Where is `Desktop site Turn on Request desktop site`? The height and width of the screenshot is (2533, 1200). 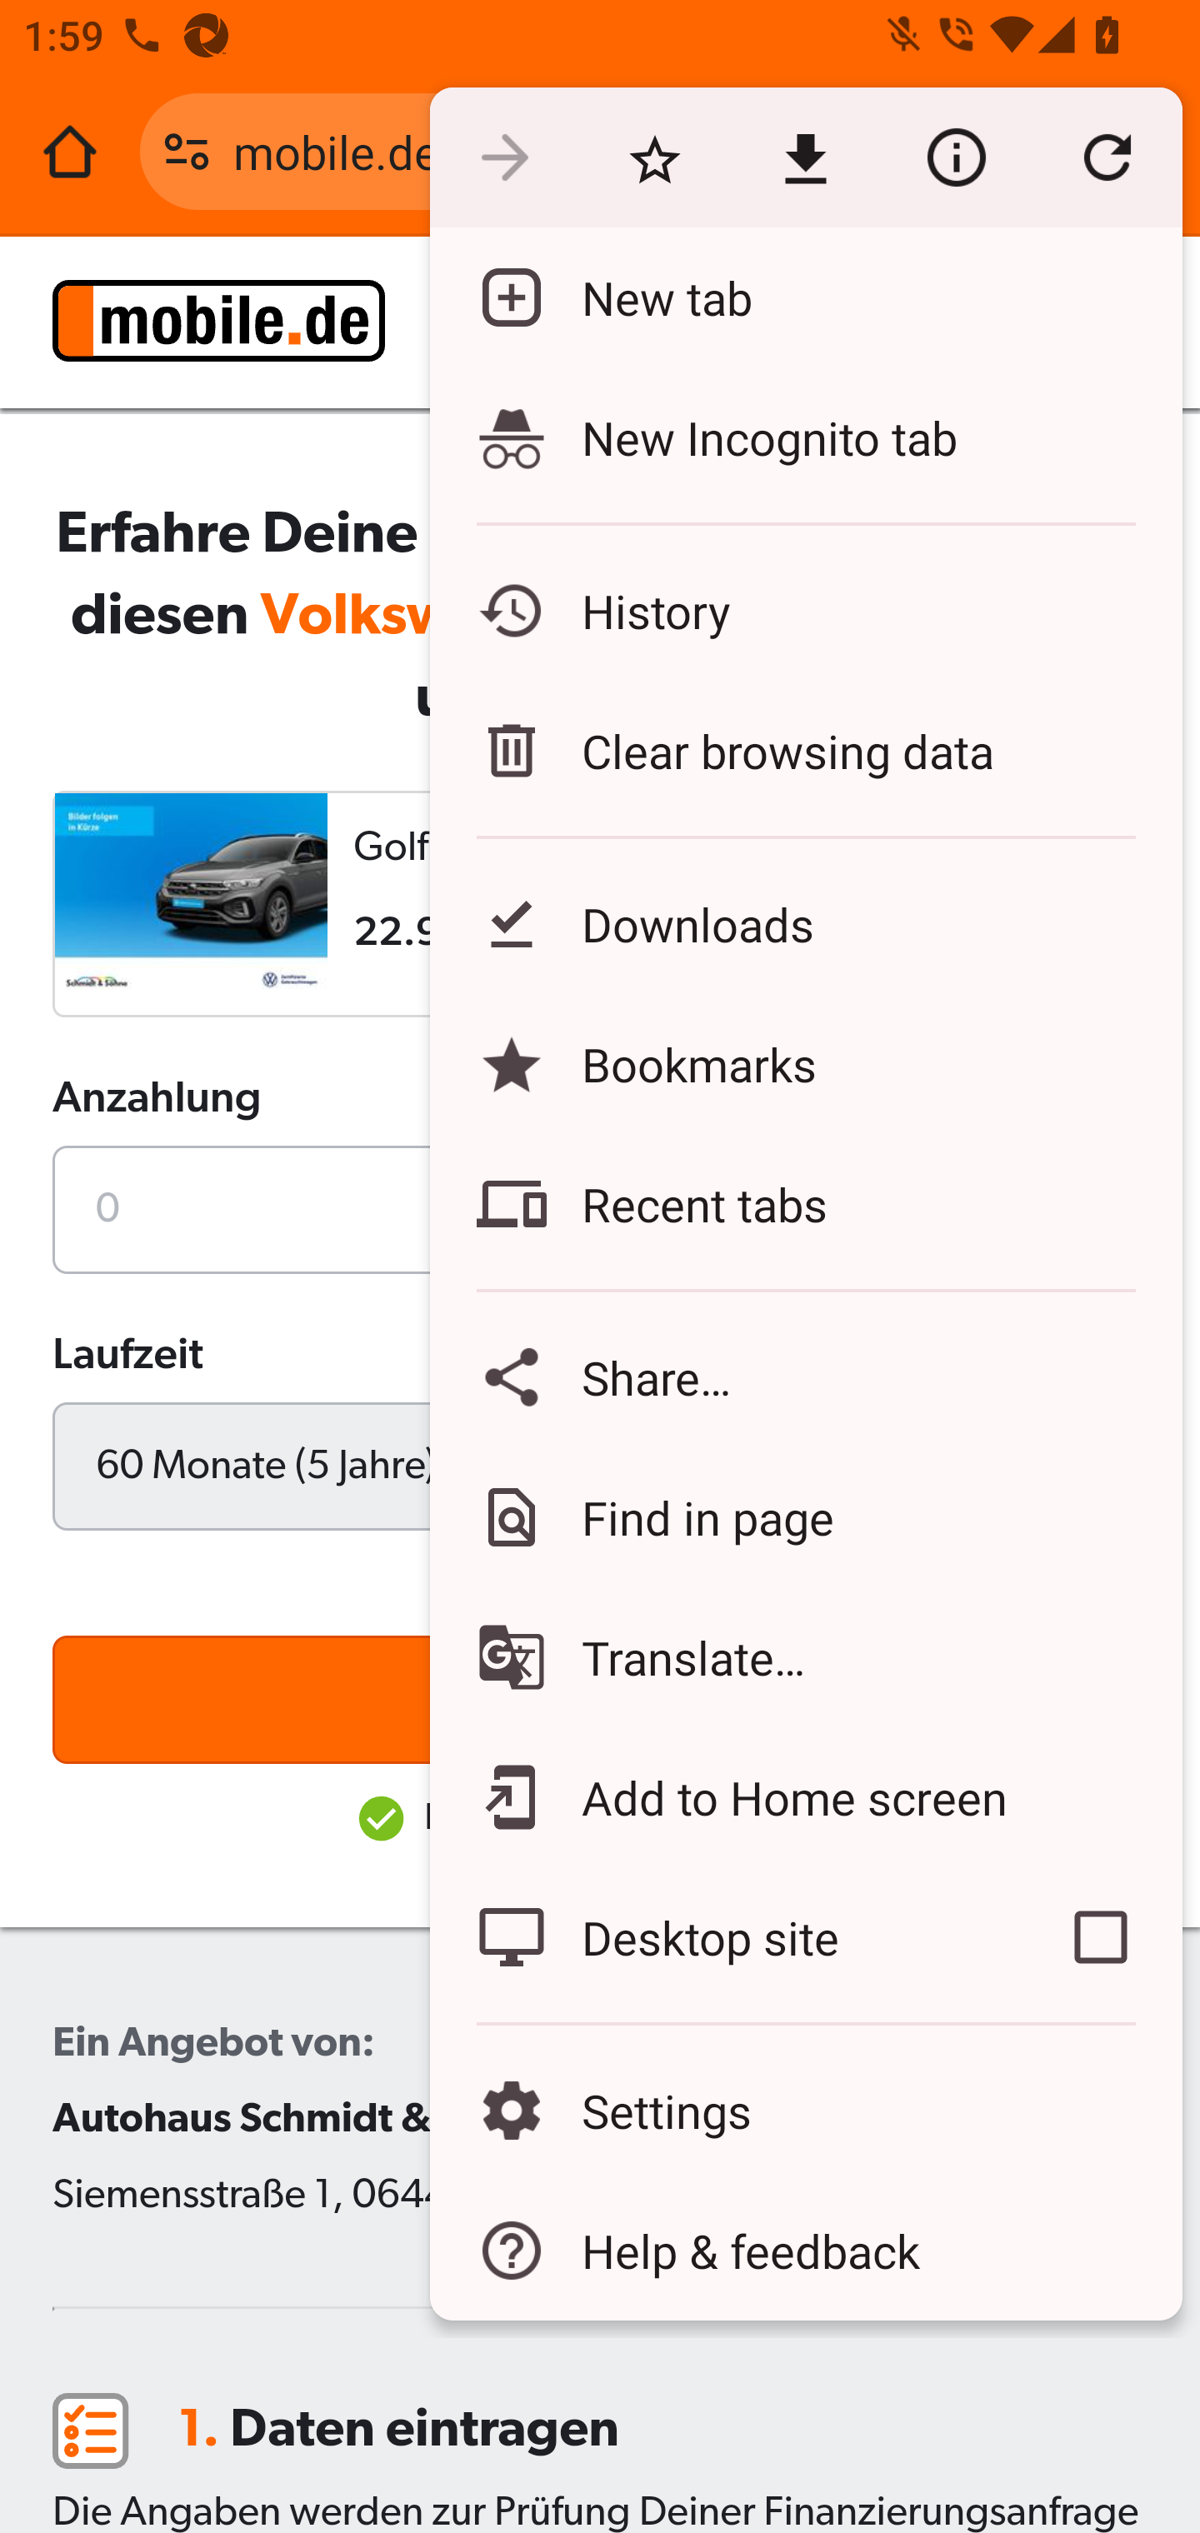
Desktop site Turn on Request desktop site is located at coordinates (723, 1936).